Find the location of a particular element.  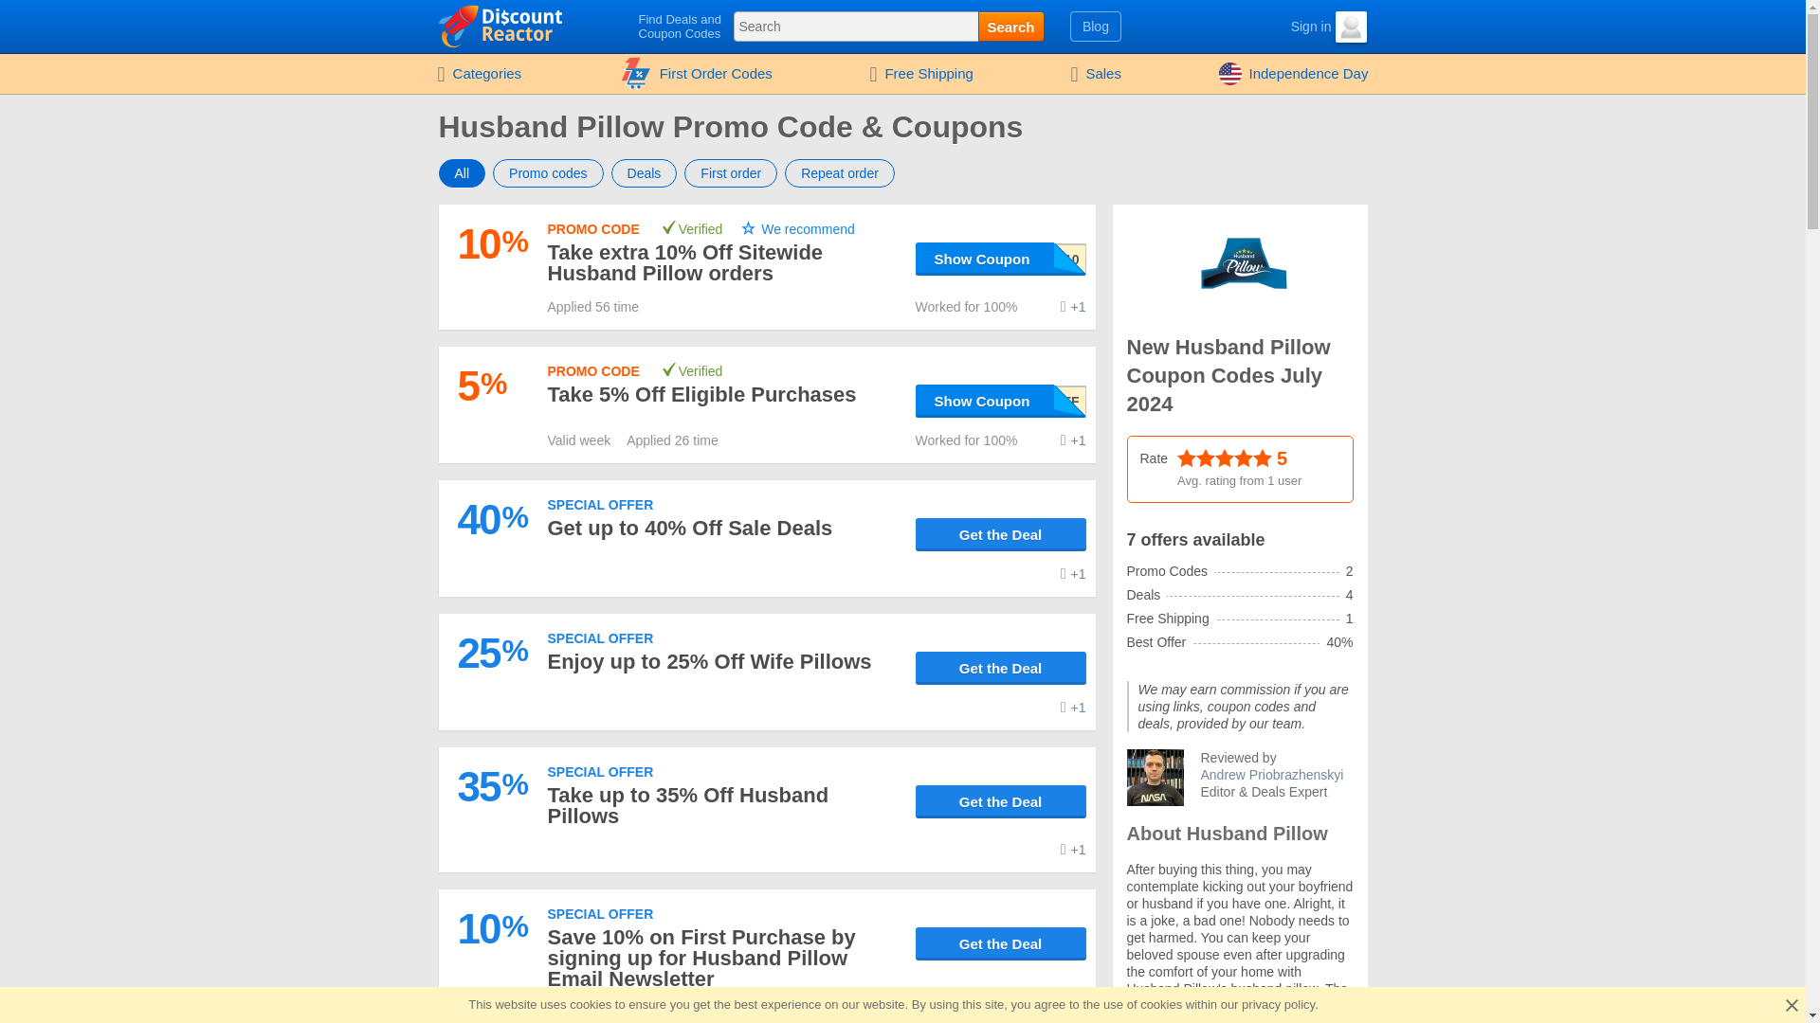

Get the Deal is located at coordinates (1001, 667).